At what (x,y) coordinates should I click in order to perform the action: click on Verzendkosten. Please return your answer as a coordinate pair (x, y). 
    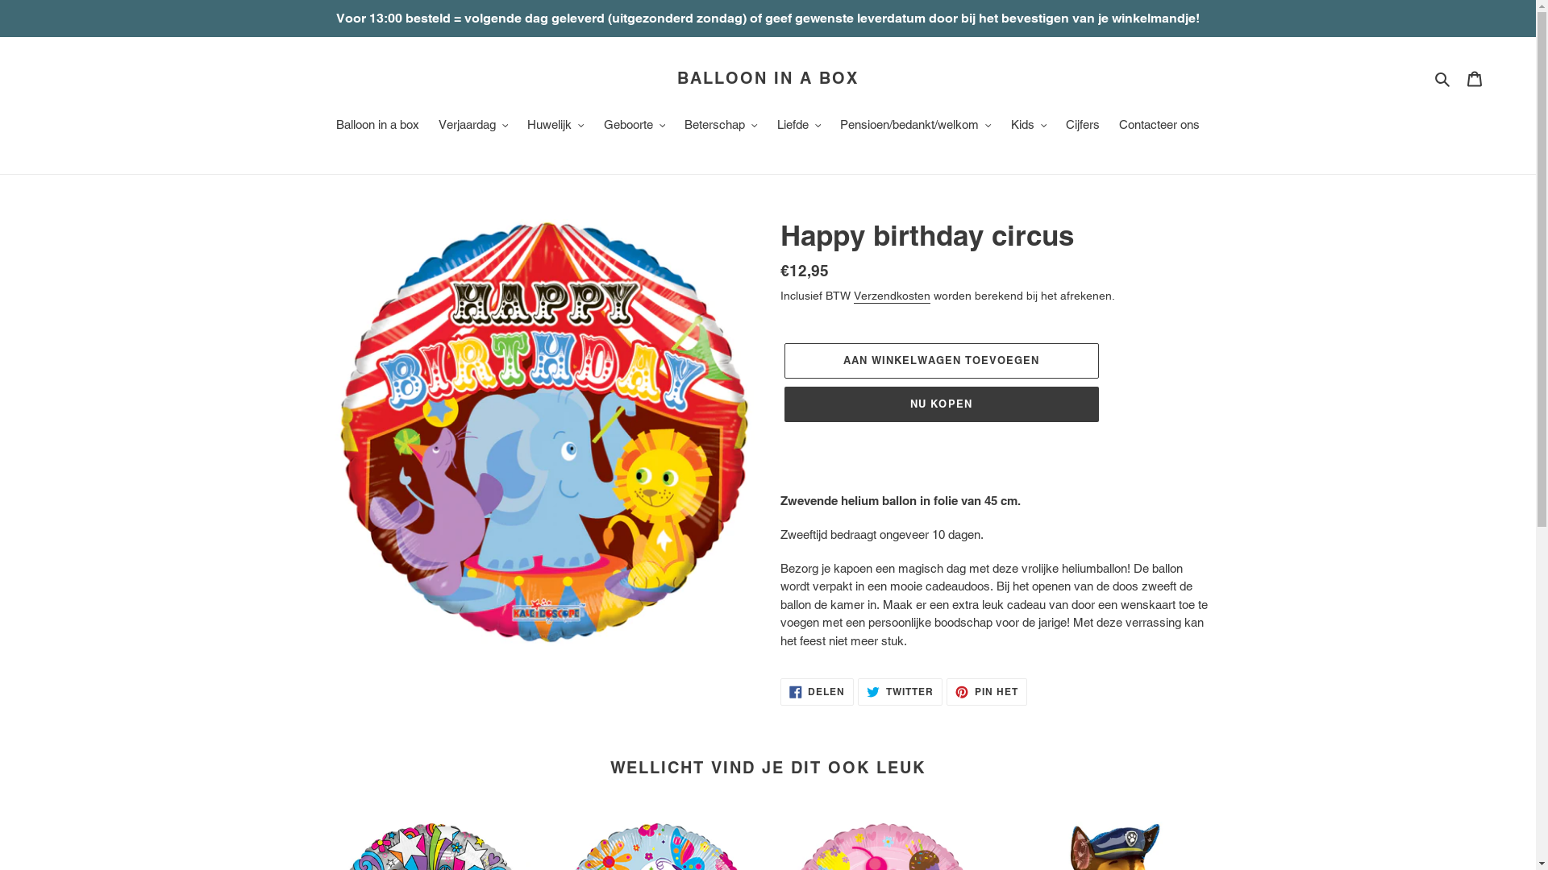
    Looking at the image, I should click on (892, 296).